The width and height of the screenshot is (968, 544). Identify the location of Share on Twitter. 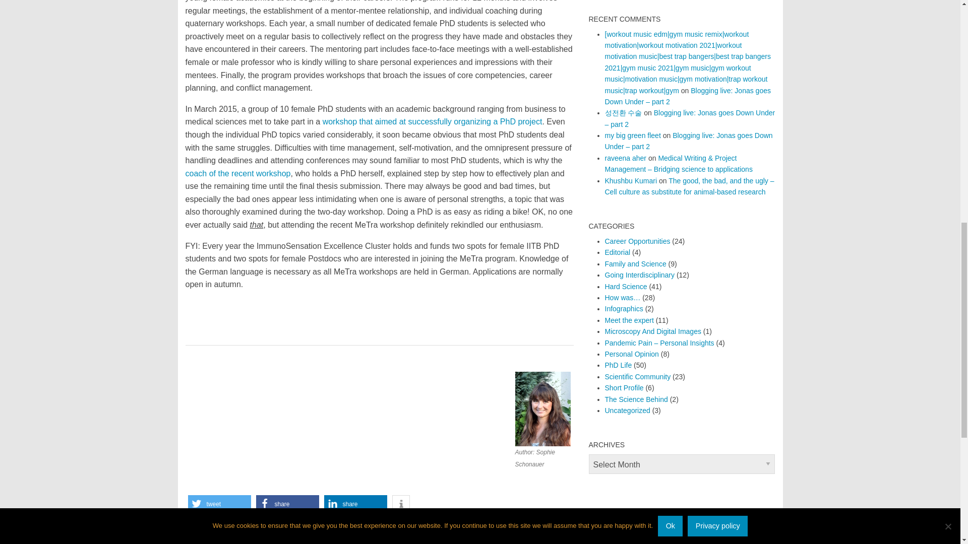
(219, 504).